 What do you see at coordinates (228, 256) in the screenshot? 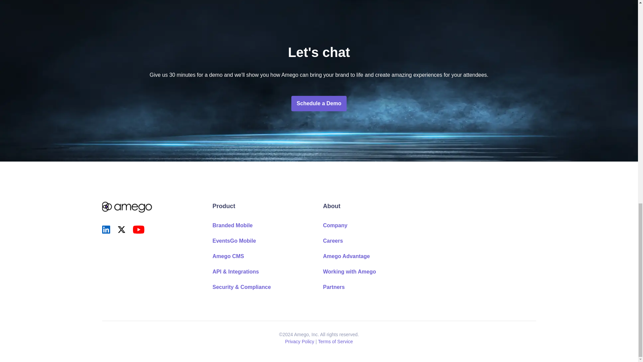
I see `Amego CMS` at bounding box center [228, 256].